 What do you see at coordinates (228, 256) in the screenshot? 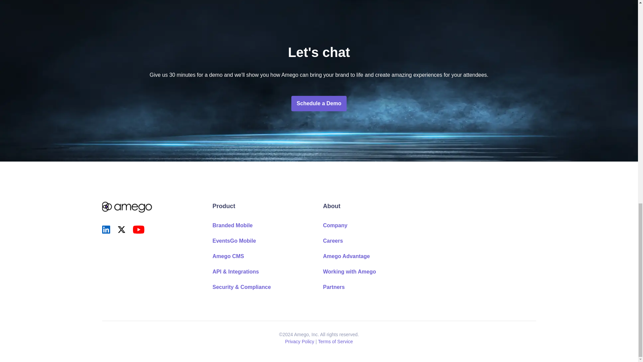
I see `Amego CMS` at bounding box center [228, 256].